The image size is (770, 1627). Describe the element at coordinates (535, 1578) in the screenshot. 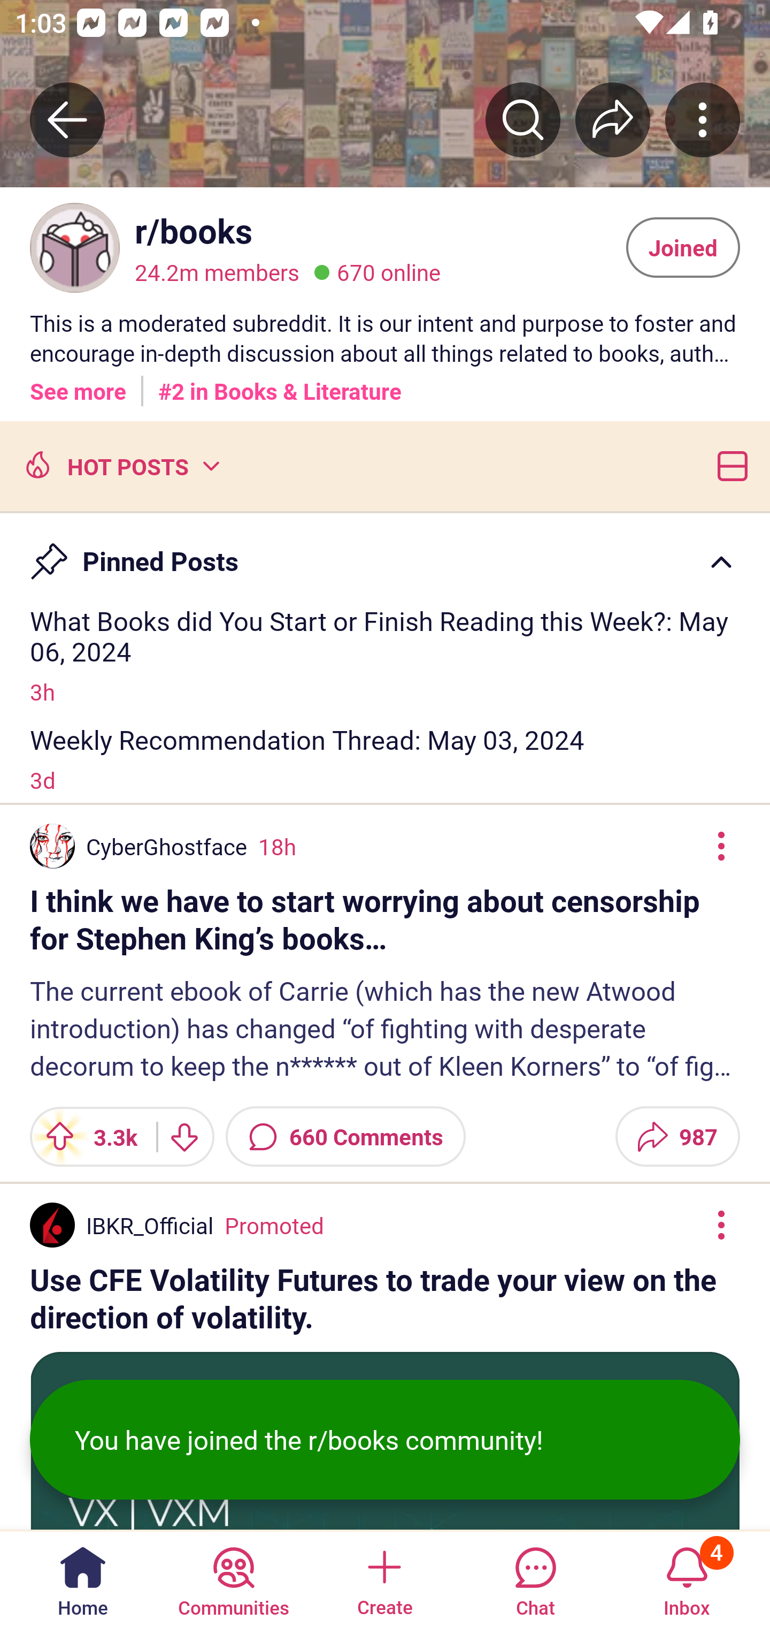

I see `Chat` at that location.